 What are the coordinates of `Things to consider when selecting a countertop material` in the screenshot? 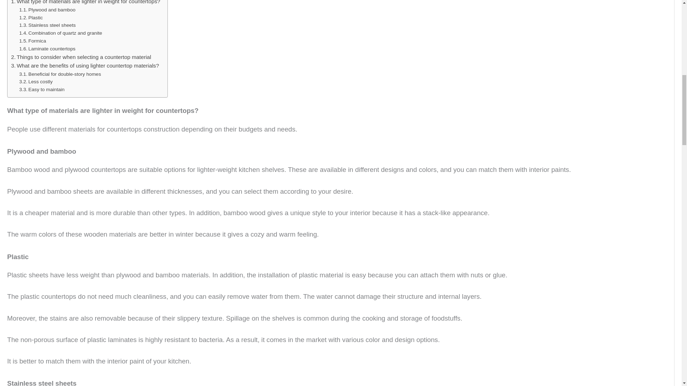 It's located at (81, 57).